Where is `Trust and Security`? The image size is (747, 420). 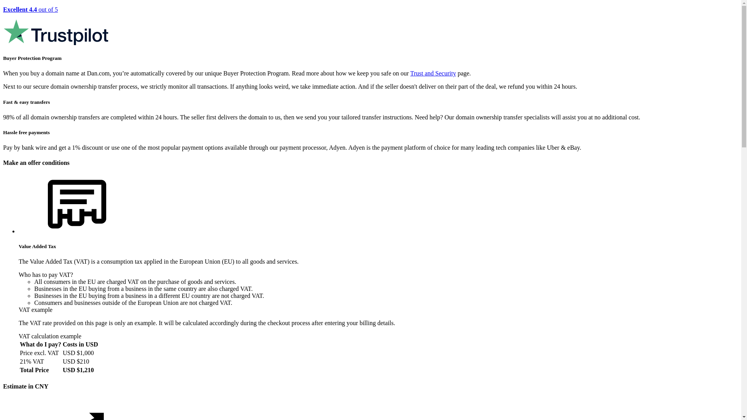
Trust and Security is located at coordinates (433, 73).